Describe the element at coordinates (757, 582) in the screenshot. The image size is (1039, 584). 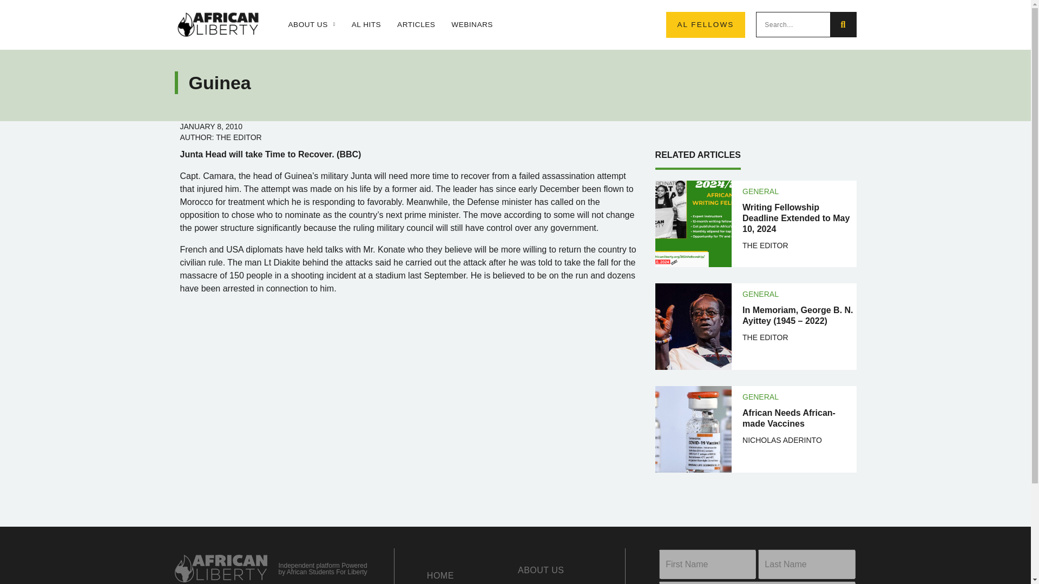
I see `Email` at that location.